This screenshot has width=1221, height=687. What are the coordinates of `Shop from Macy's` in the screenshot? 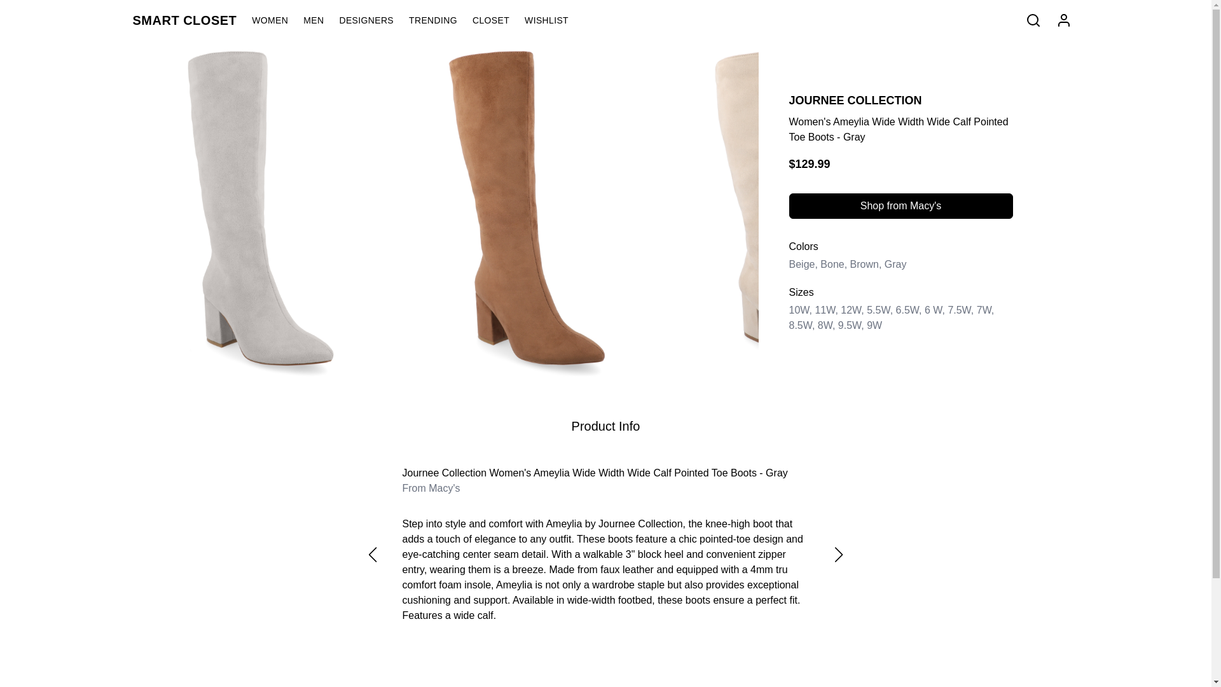 It's located at (900, 205).